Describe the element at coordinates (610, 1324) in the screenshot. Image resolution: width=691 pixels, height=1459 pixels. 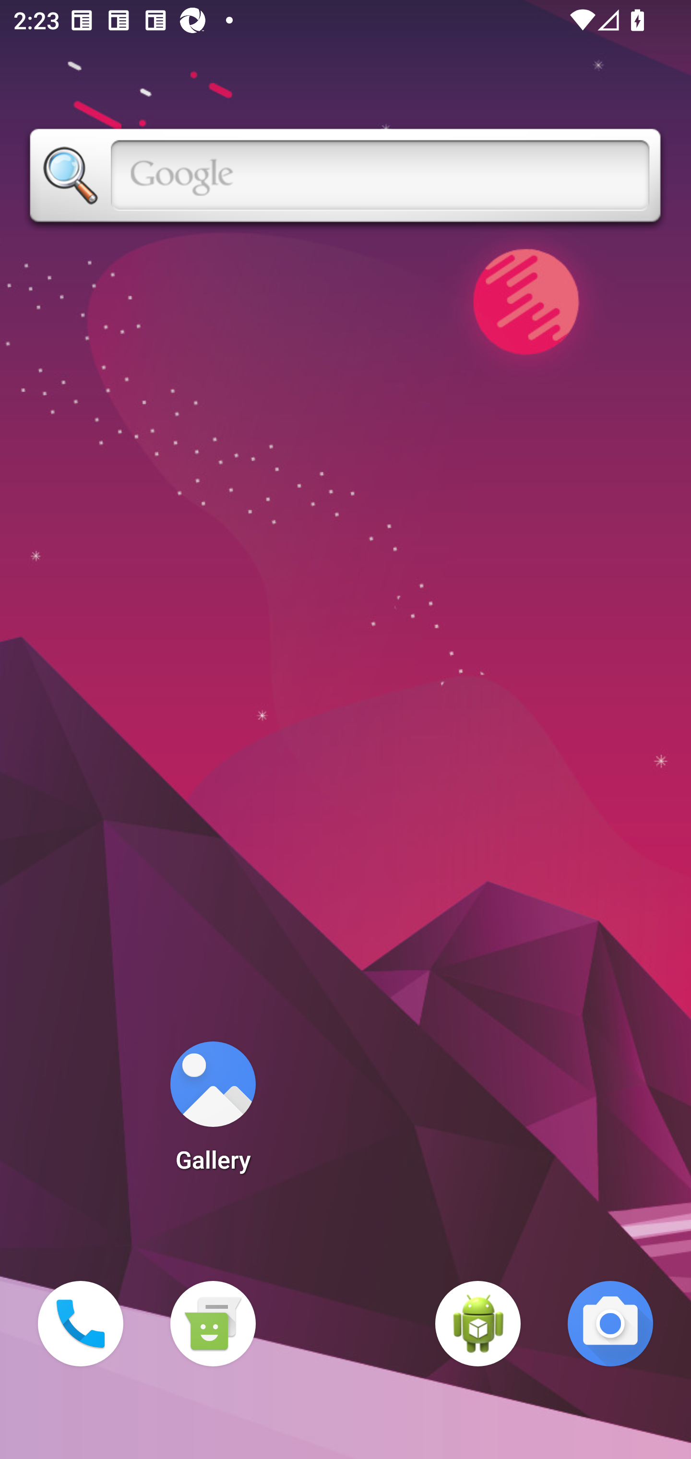
I see `Camera` at that location.